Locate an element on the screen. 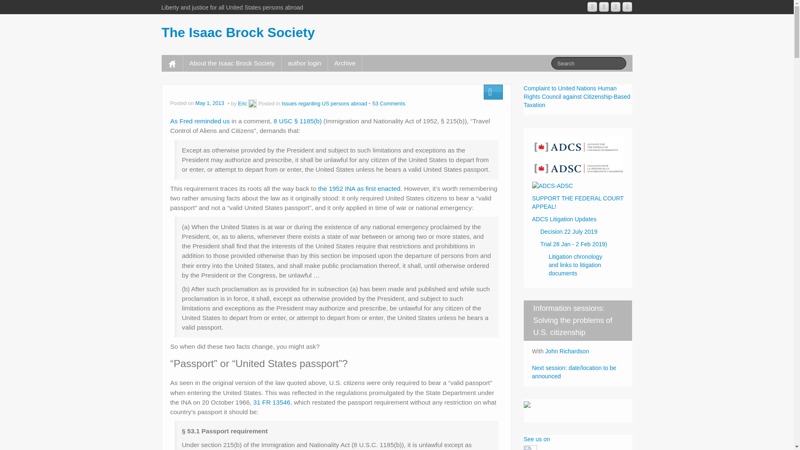 The image size is (800, 450). ADCT is located at coordinates (552, 185).